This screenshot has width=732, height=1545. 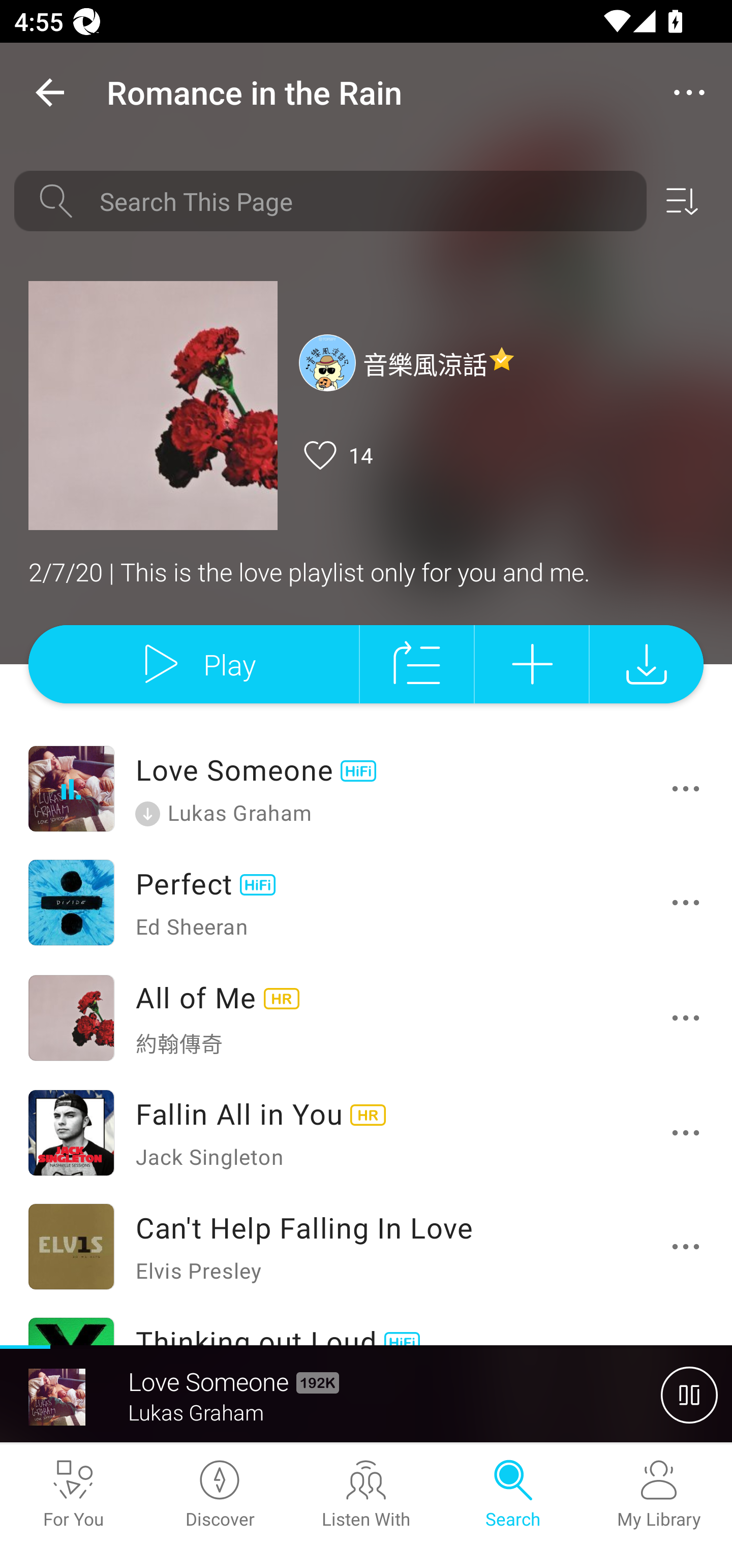 I want to click on 下載歌曲至手機, so click(x=647, y=664).